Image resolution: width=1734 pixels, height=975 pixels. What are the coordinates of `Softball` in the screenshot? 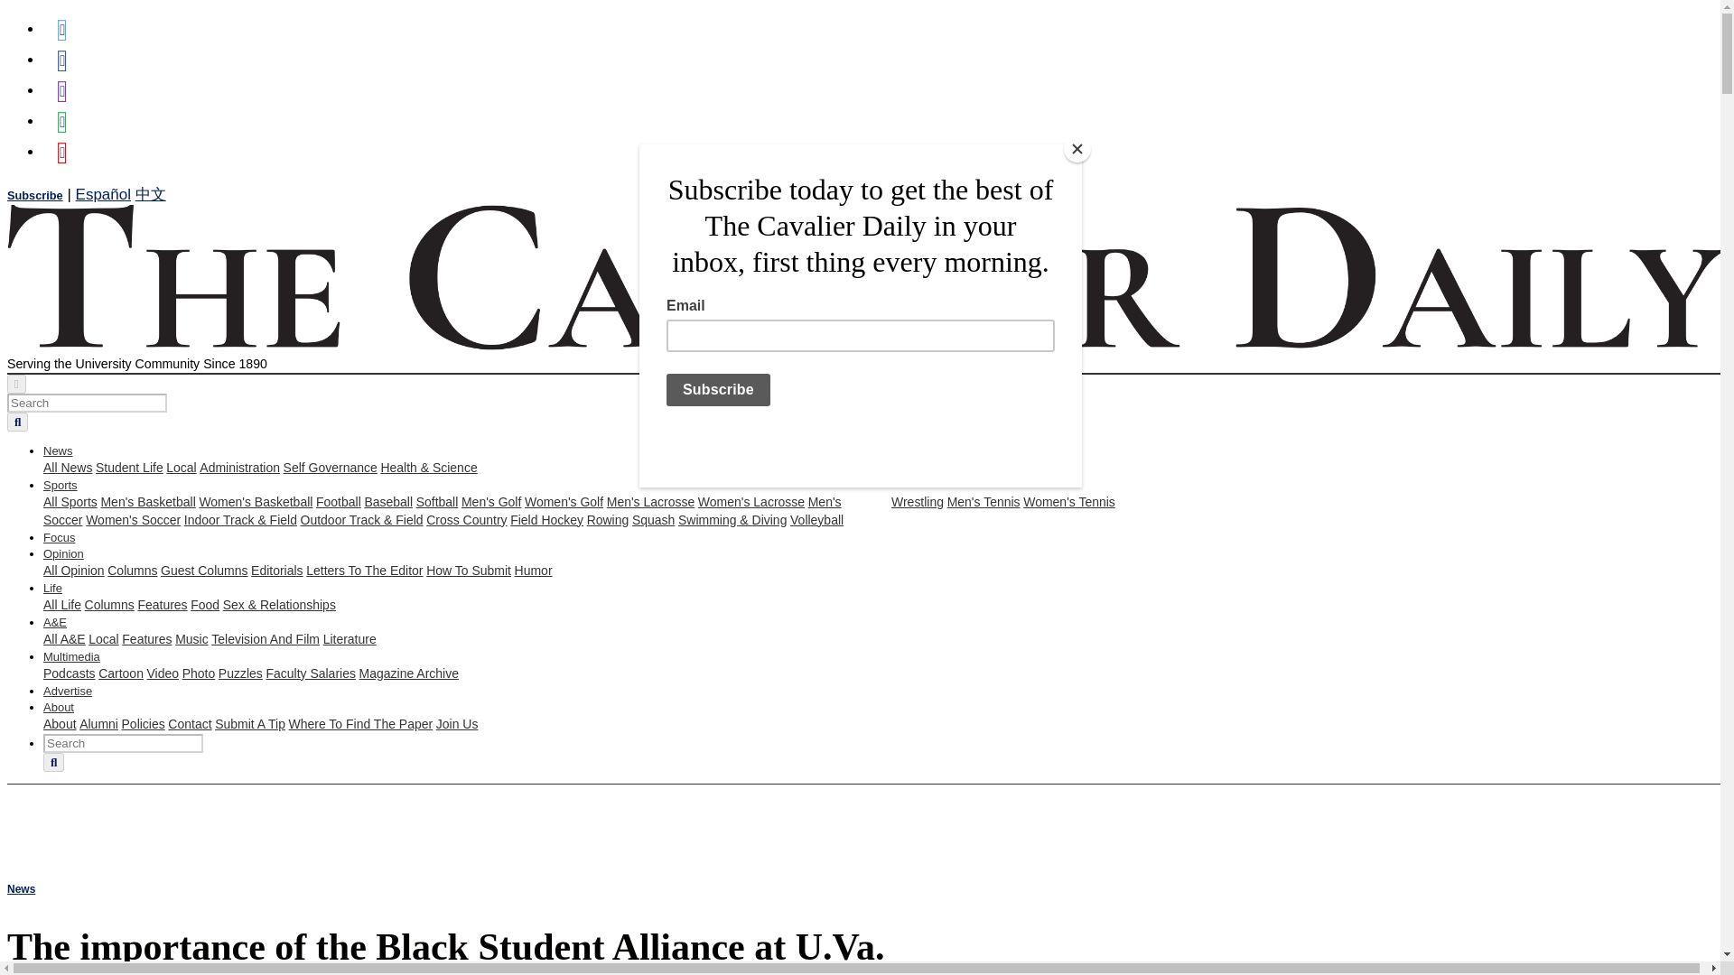 It's located at (437, 501).